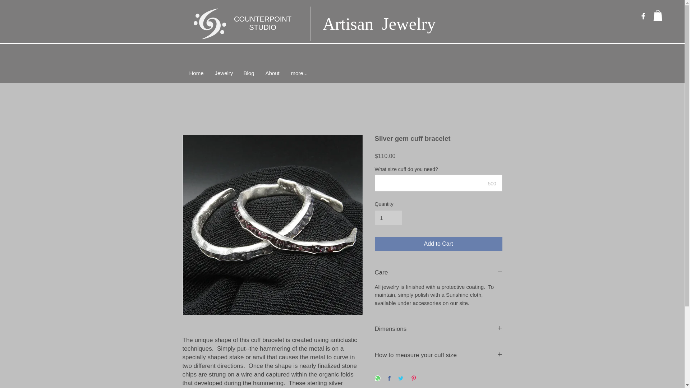 The width and height of the screenshot is (690, 388). Describe the element at coordinates (249, 73) in the screenshot. I see `Blog` at that location.